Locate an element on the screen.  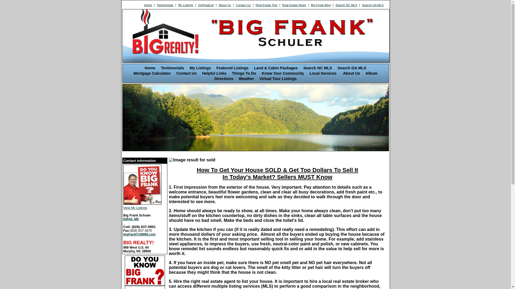
Virtual Tour Listings is located at coordinates (278, 79).